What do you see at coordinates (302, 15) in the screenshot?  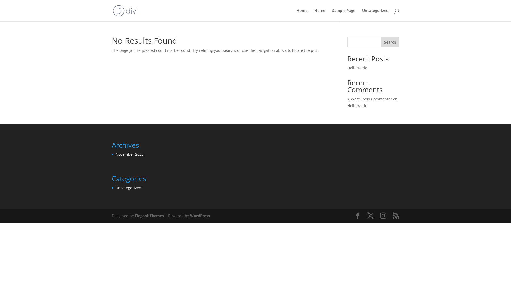 I see `Home` at bounding box center [302, 15].